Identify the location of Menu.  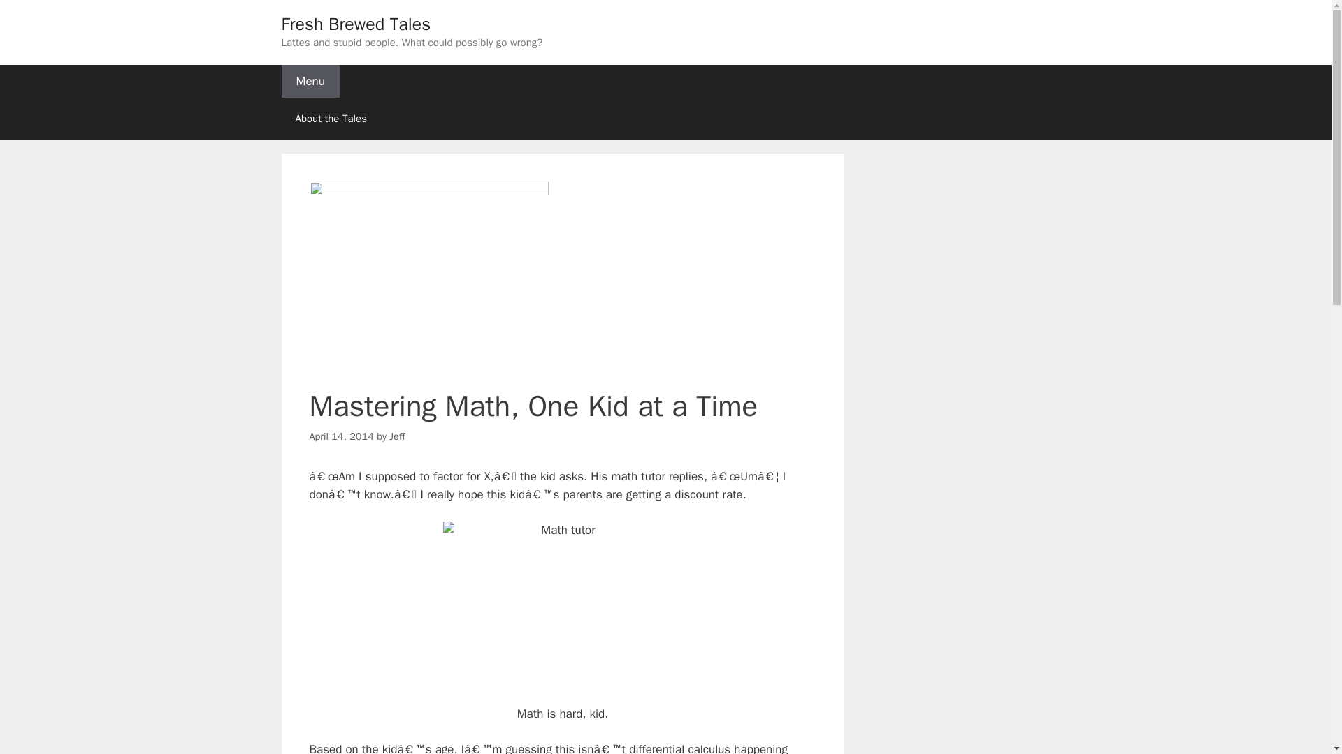
(310, 81).